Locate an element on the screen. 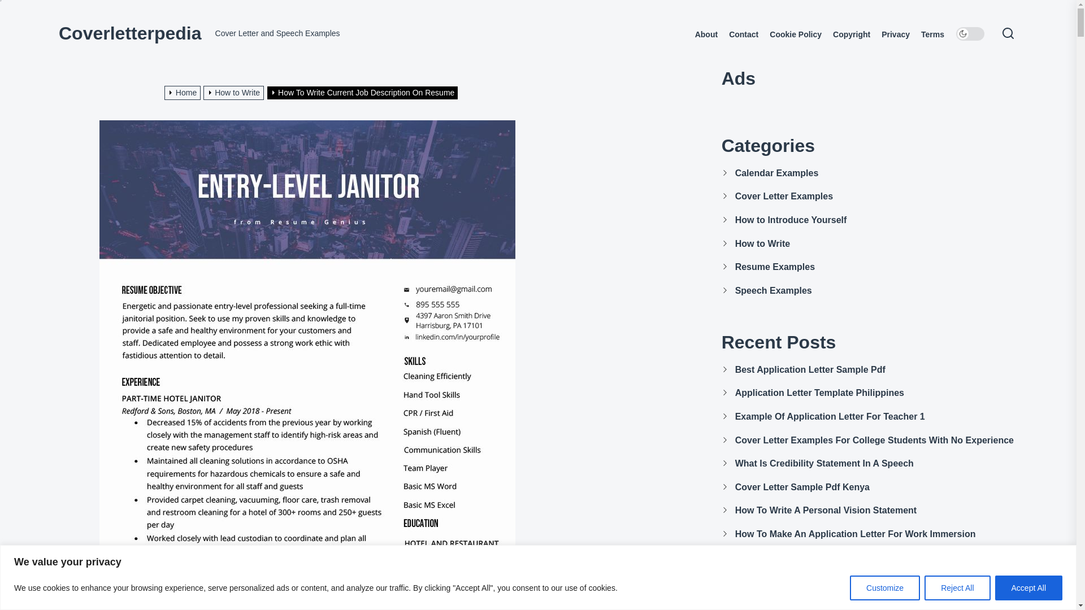  Accept All is located at coordinates (1028, 587).